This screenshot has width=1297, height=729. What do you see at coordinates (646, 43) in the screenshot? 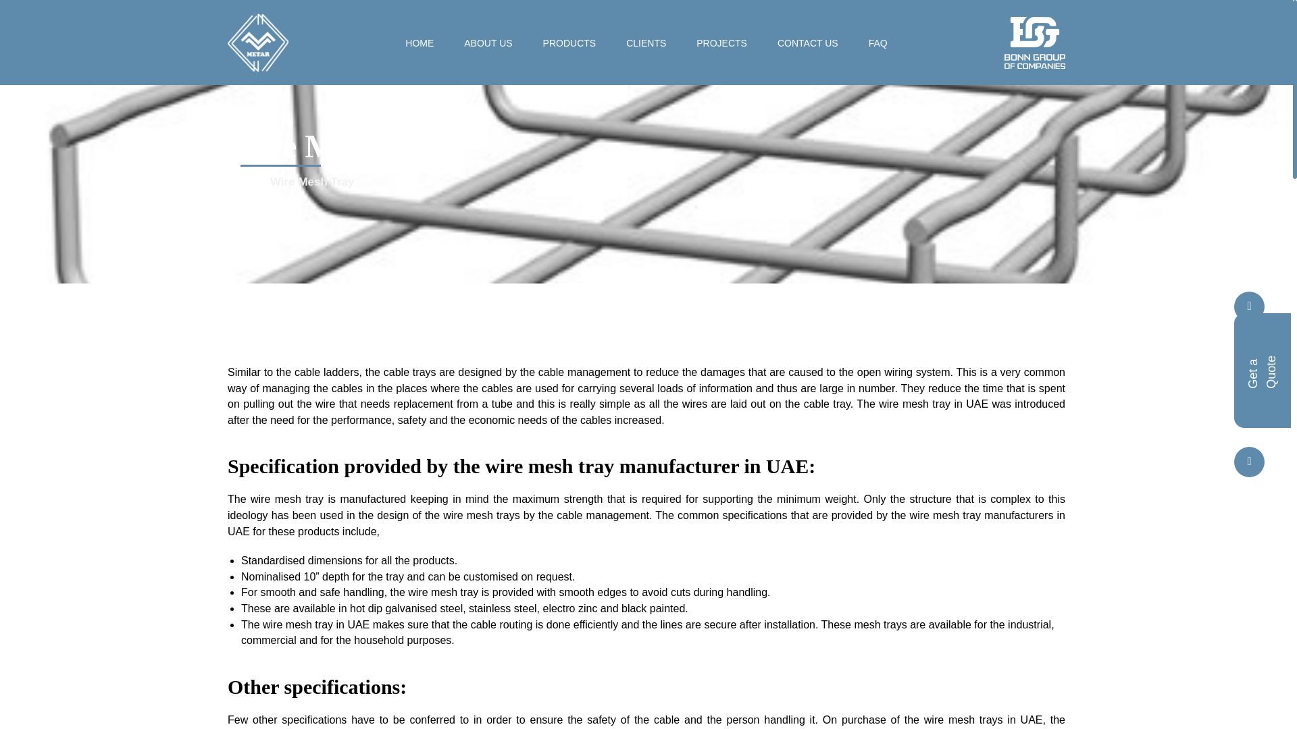
I see `CLIENTS` at bounding box center [646, 43].